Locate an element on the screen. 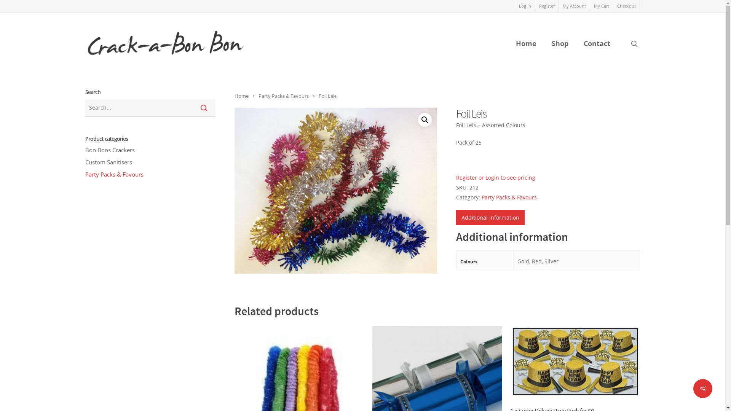  Register or Login to see pricing is located at coordinates (496, 177).